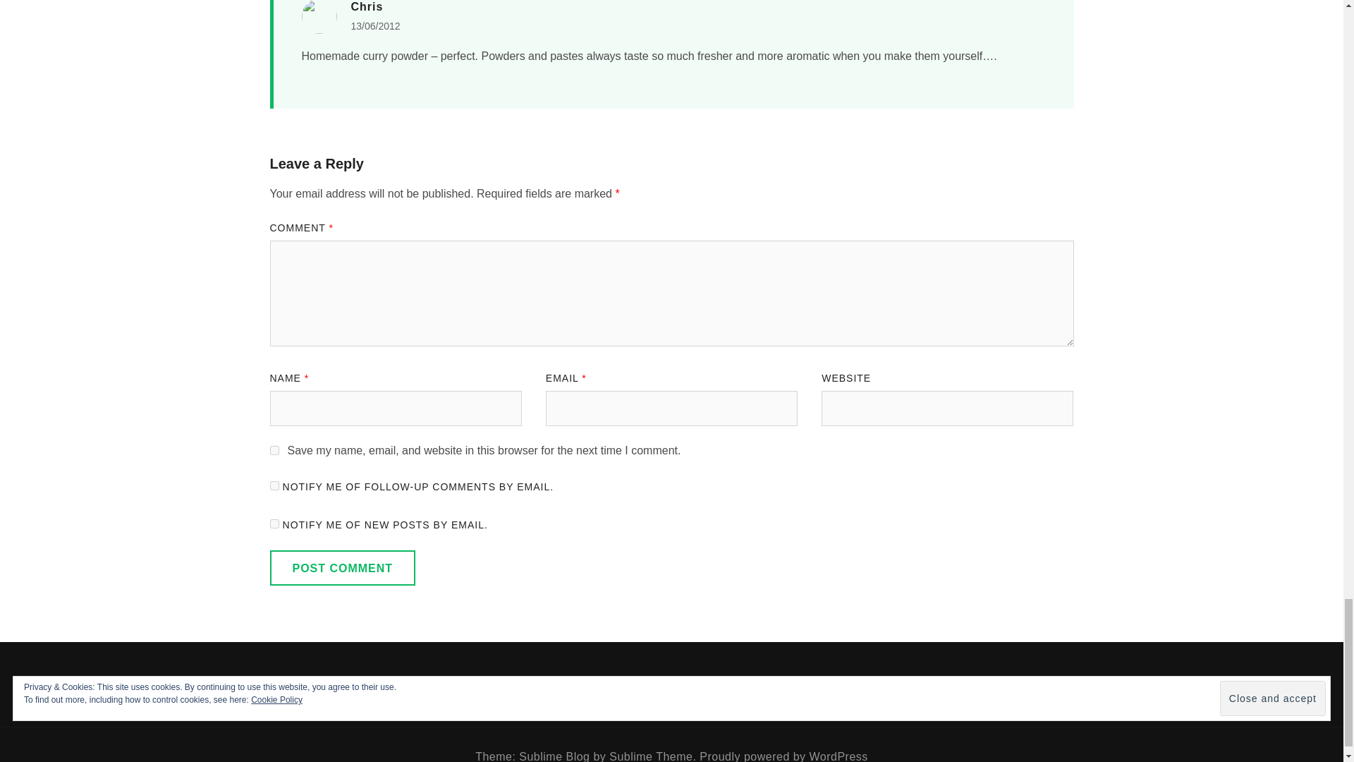 Image resolution: width=1354 pixels, height=762 pixels. Describe the element at coordinates (274, 524) in the screenshot. I see `subscribe` at that location.